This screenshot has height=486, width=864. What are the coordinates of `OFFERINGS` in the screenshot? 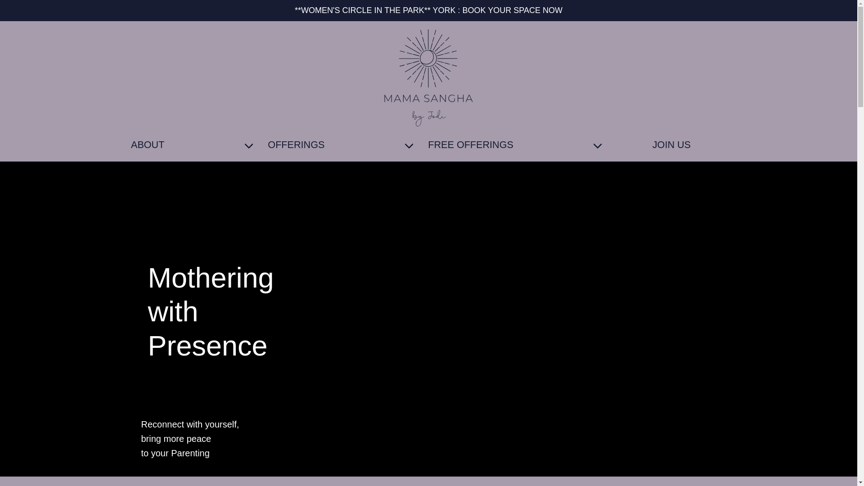 It's located at (342, 145).